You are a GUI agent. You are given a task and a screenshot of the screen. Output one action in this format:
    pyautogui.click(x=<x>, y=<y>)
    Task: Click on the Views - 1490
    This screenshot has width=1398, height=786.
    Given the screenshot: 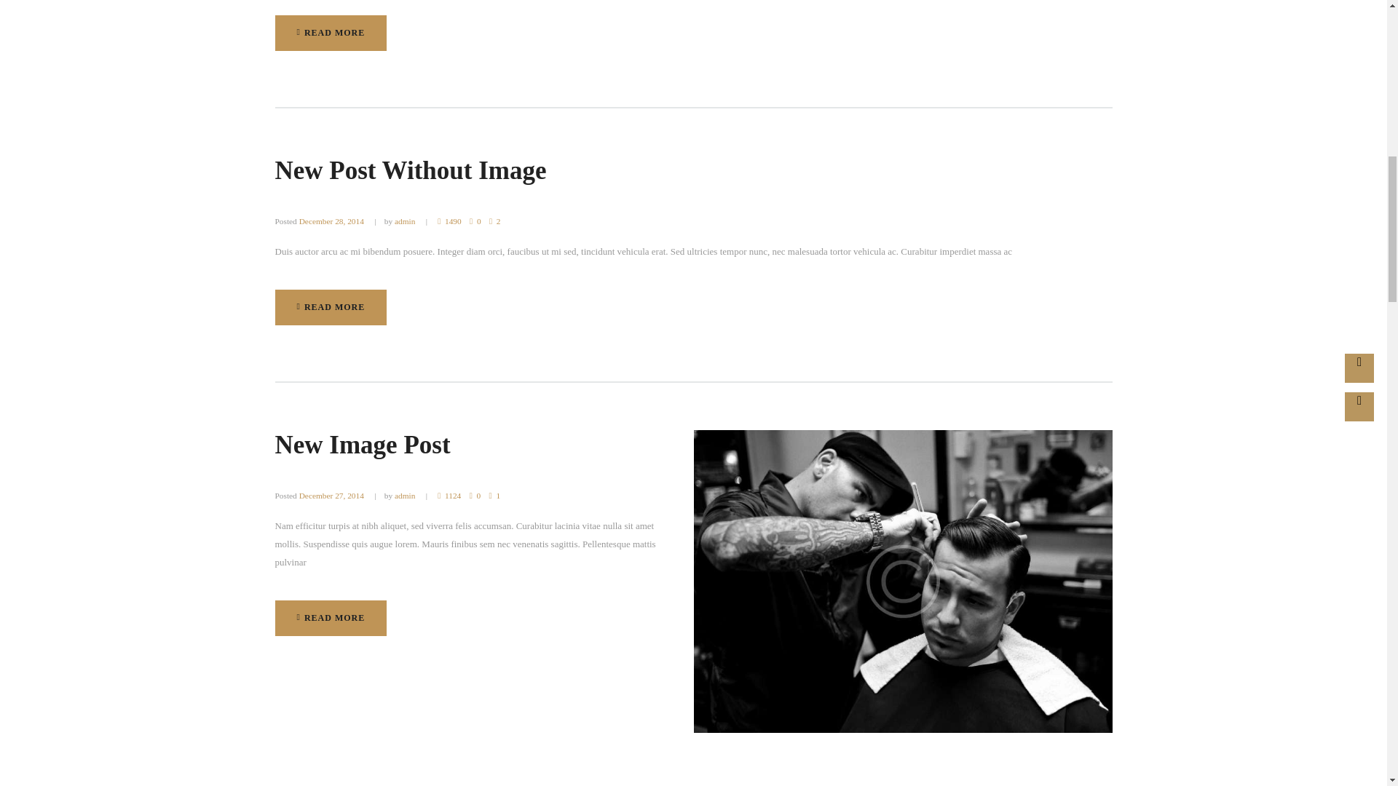 What is the action you would take?
    pyautogui.click(x=449, y=221)
    